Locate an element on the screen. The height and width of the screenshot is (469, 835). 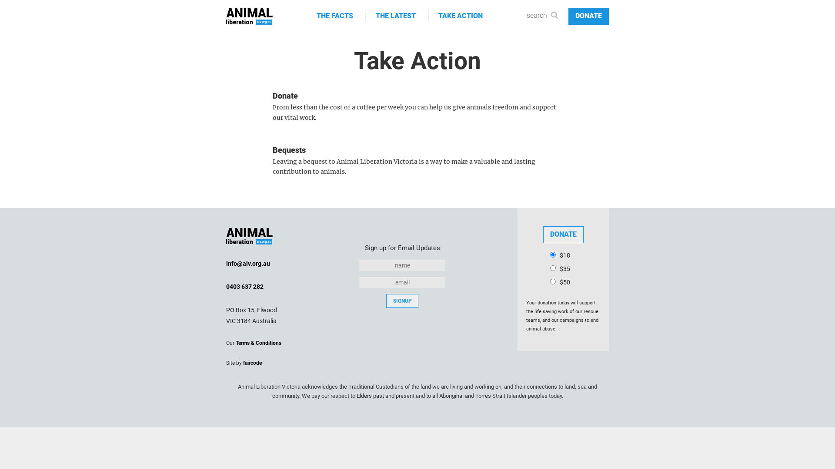
faircode is located at coordinates (252, 363).